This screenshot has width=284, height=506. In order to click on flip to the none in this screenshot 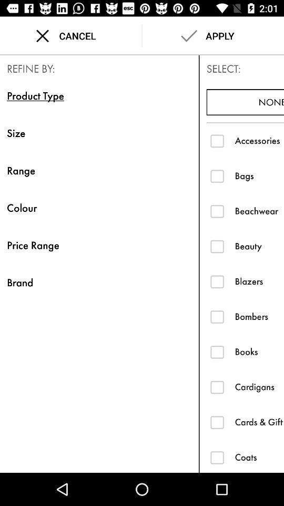, I will do `click(245, 102)`.